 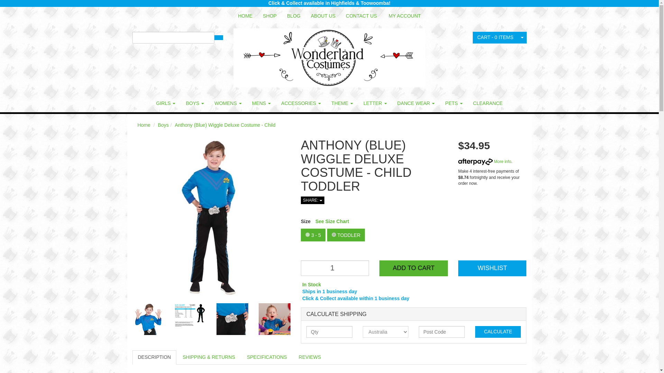 I want to click on CART - 0 ITEMS, so click(x=495, y=37).